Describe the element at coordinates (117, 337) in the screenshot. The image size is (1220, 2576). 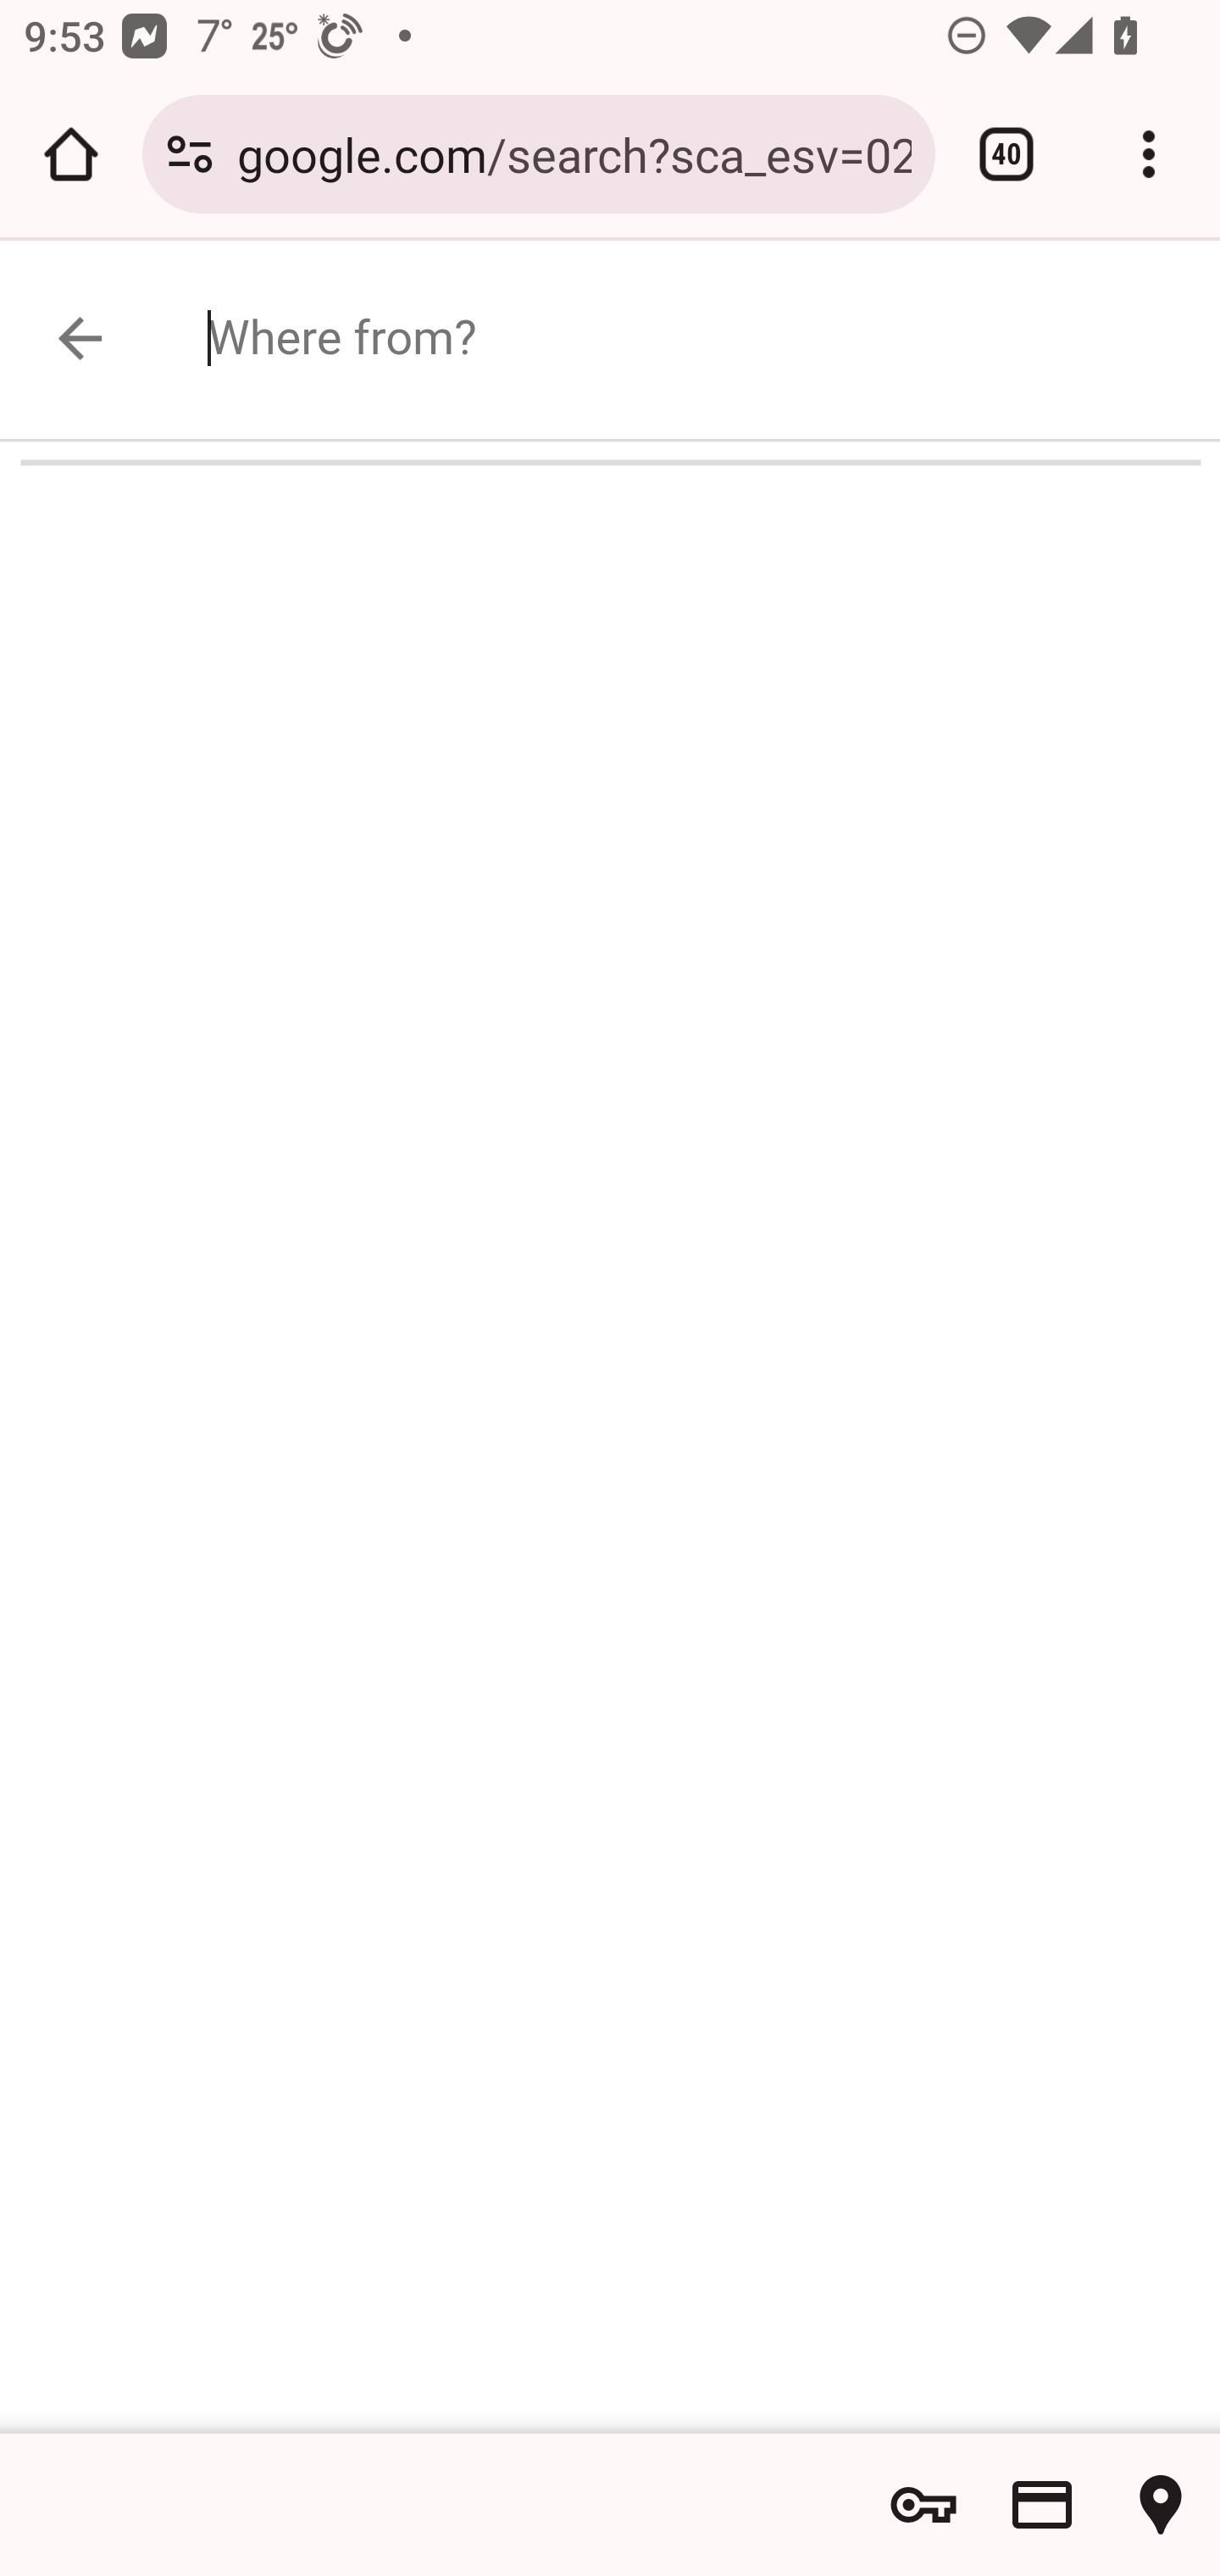
I see `Back` at that location.